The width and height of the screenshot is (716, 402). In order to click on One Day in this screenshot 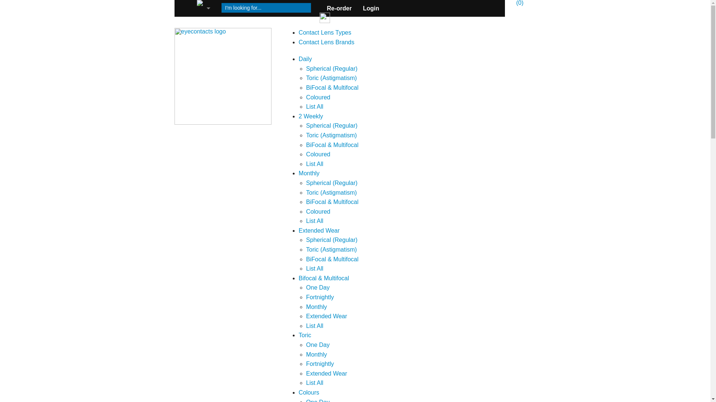, I will do `click(318, 287)`.